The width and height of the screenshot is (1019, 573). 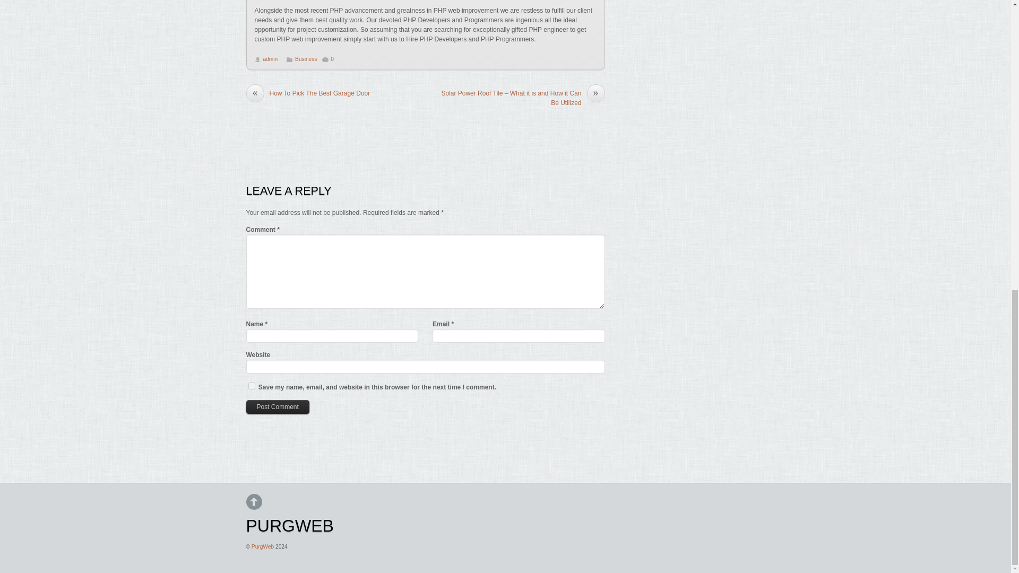 What do you see at coordinates (263, 546) in the screenshot?
I see `PurgWeb` at bounding box center [263, 546].